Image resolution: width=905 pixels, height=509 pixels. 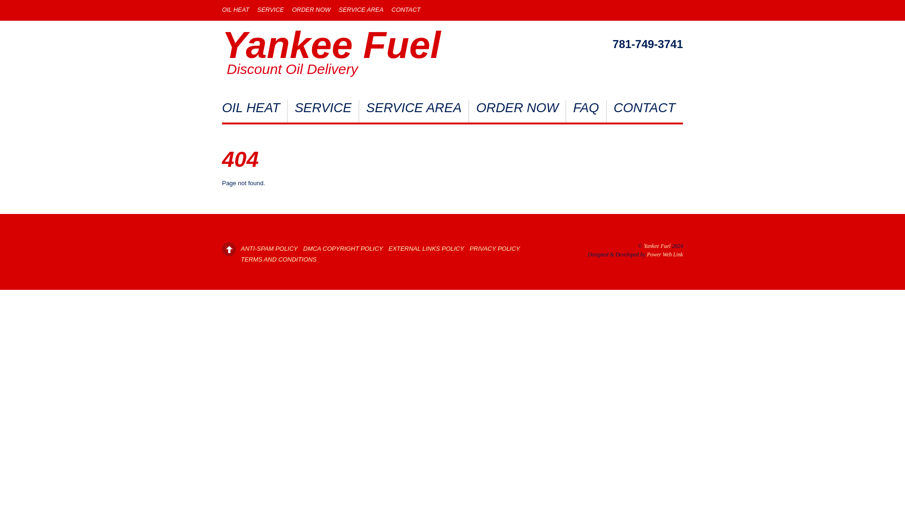 I want to click on SERVICE AREA, so click(x=361, y=9).